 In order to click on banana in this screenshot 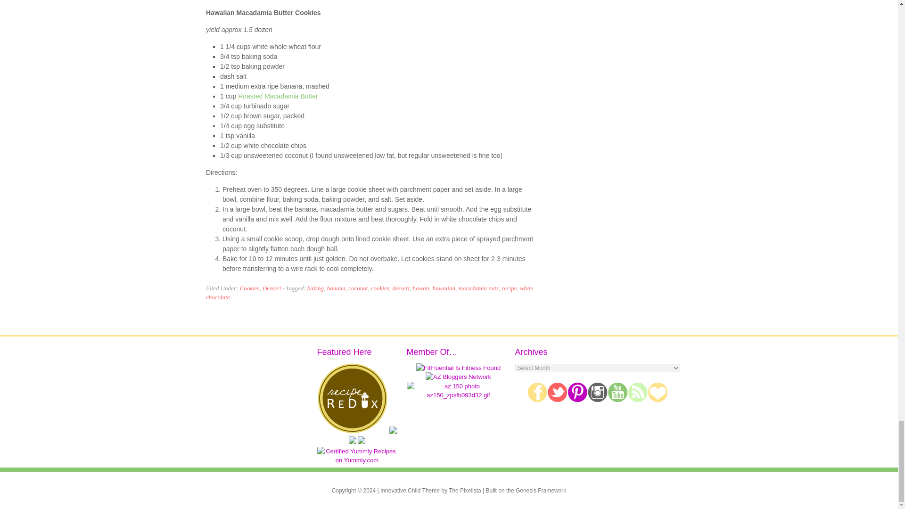, I will do `click(336, 287)`.